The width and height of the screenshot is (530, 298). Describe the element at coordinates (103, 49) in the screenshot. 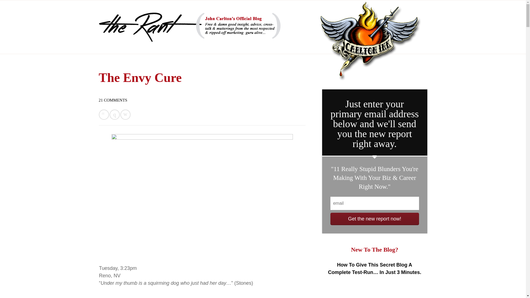

I see `HOME` at that location.